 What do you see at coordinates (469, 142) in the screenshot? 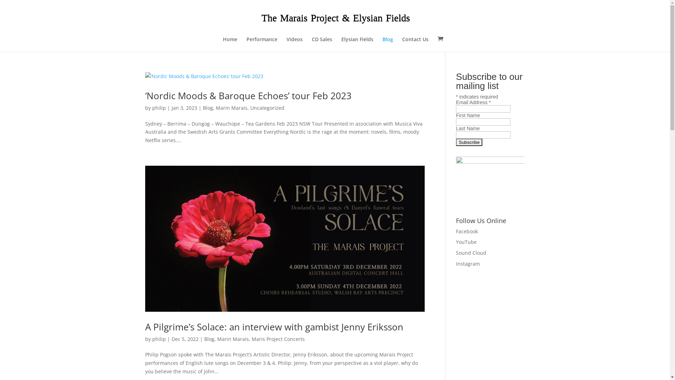
I see `Subscribe` at bounding box center [469, 142].